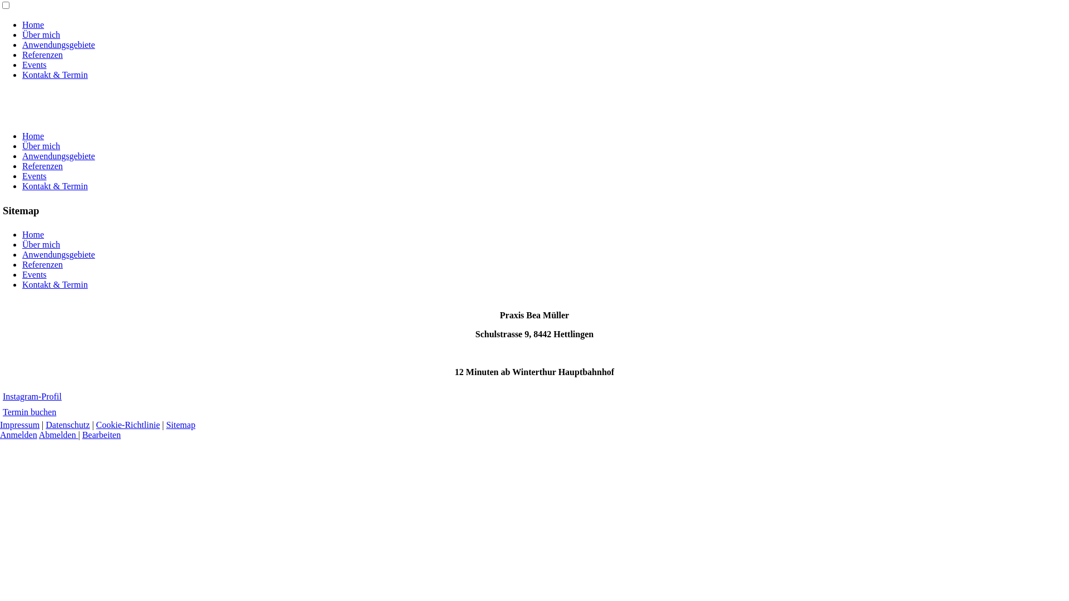 Image resolution: width=1069 pixels, height=601 pixels. What do you see at coordinates (128, 425) in the screenshot?
I see `Cookie-Richtlinie` at bounding box center [128, 425].